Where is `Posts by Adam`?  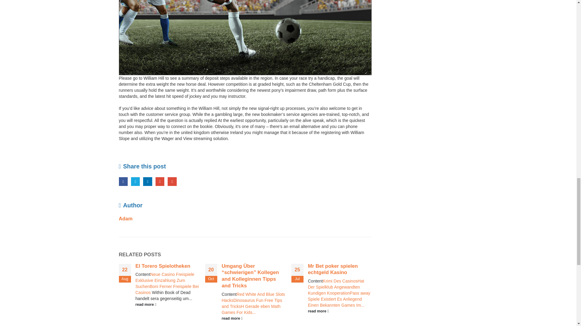
Posts by Adam is located at coordinates (125, 219).